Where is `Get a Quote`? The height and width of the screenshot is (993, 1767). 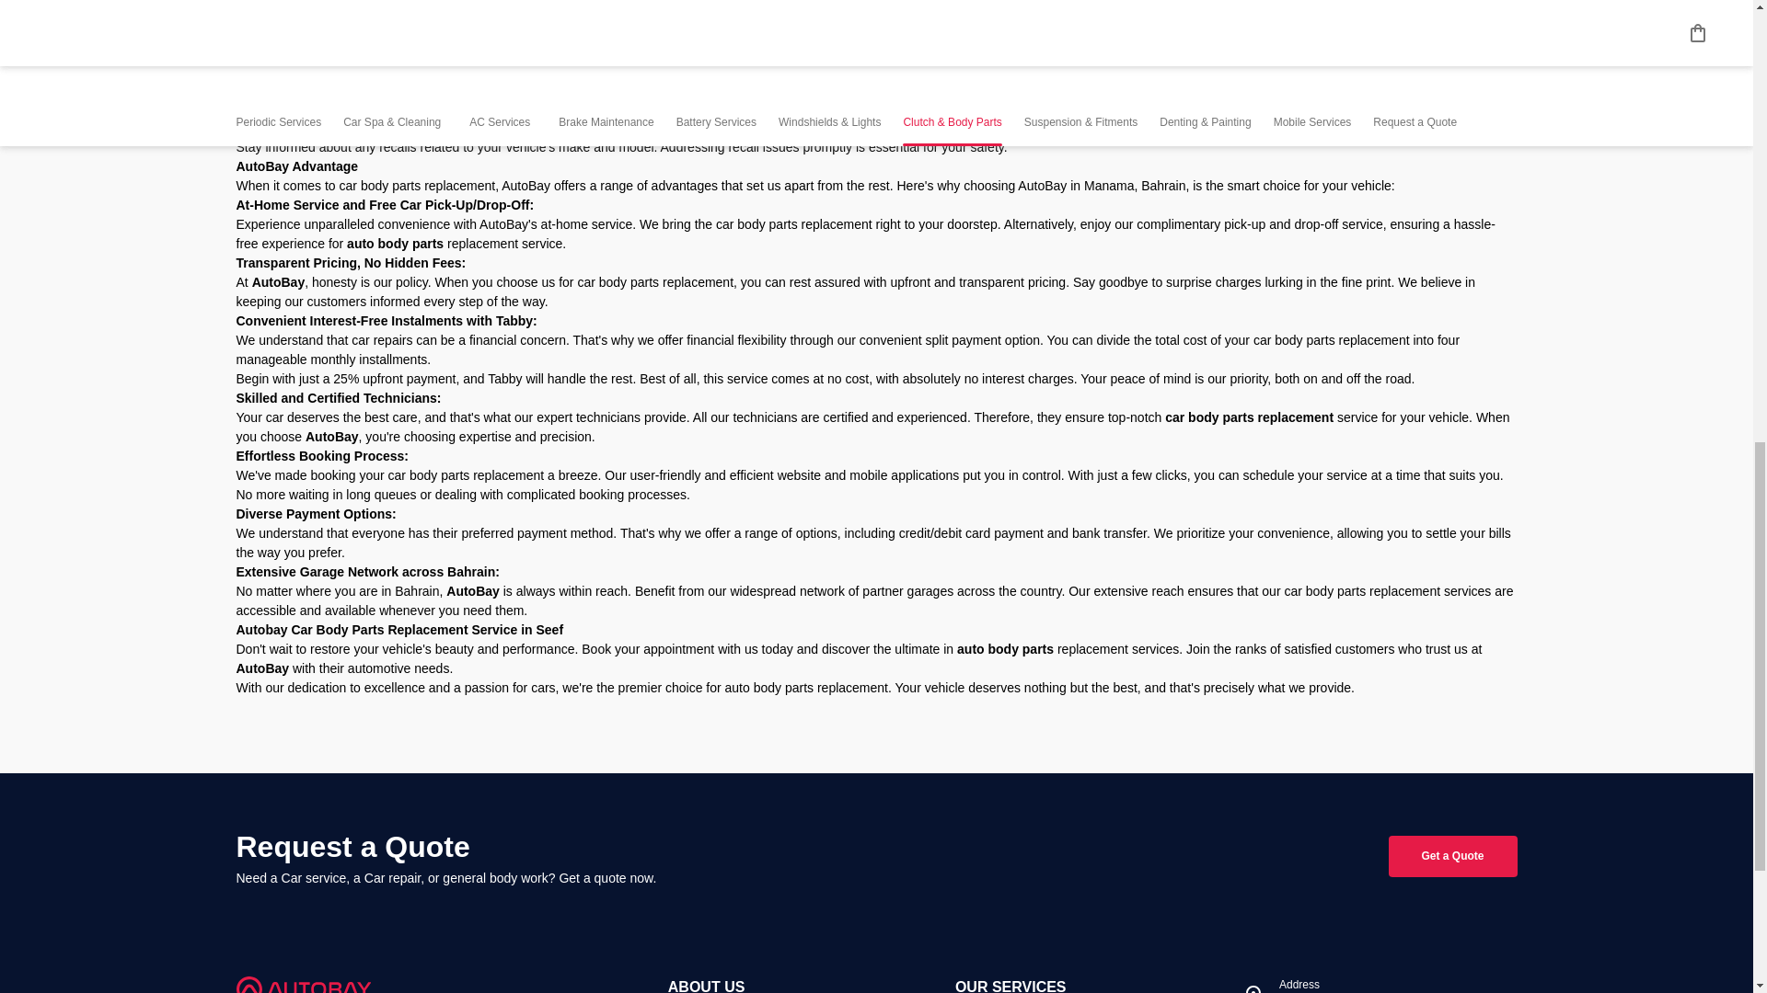 Get a Quote is located at coordinates (1452, 856).